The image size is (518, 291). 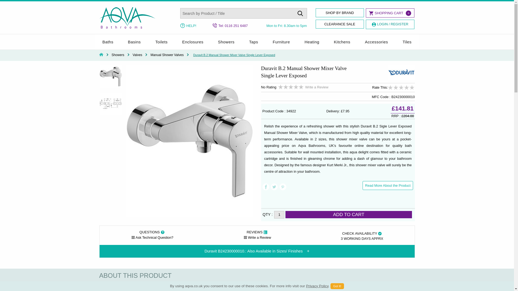 What do you see at coordinates (340, 13) in the screenshot?
I see `SHOP BY BRAND` at bounding box center [340, 13].